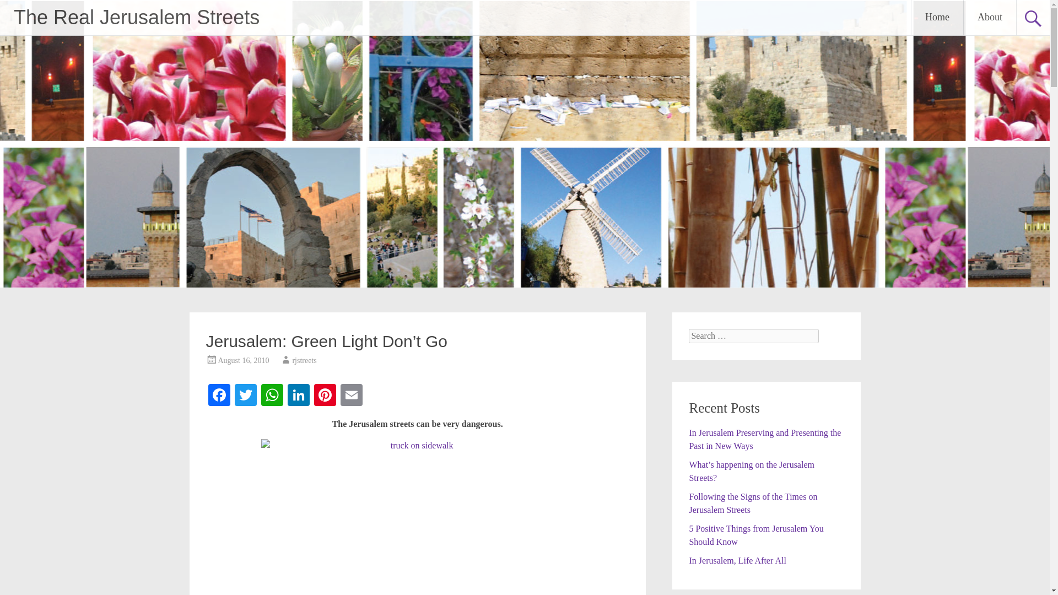  Describe the element at coordinates (219, 396) in the screenshot. I see `Facebook` at that location.